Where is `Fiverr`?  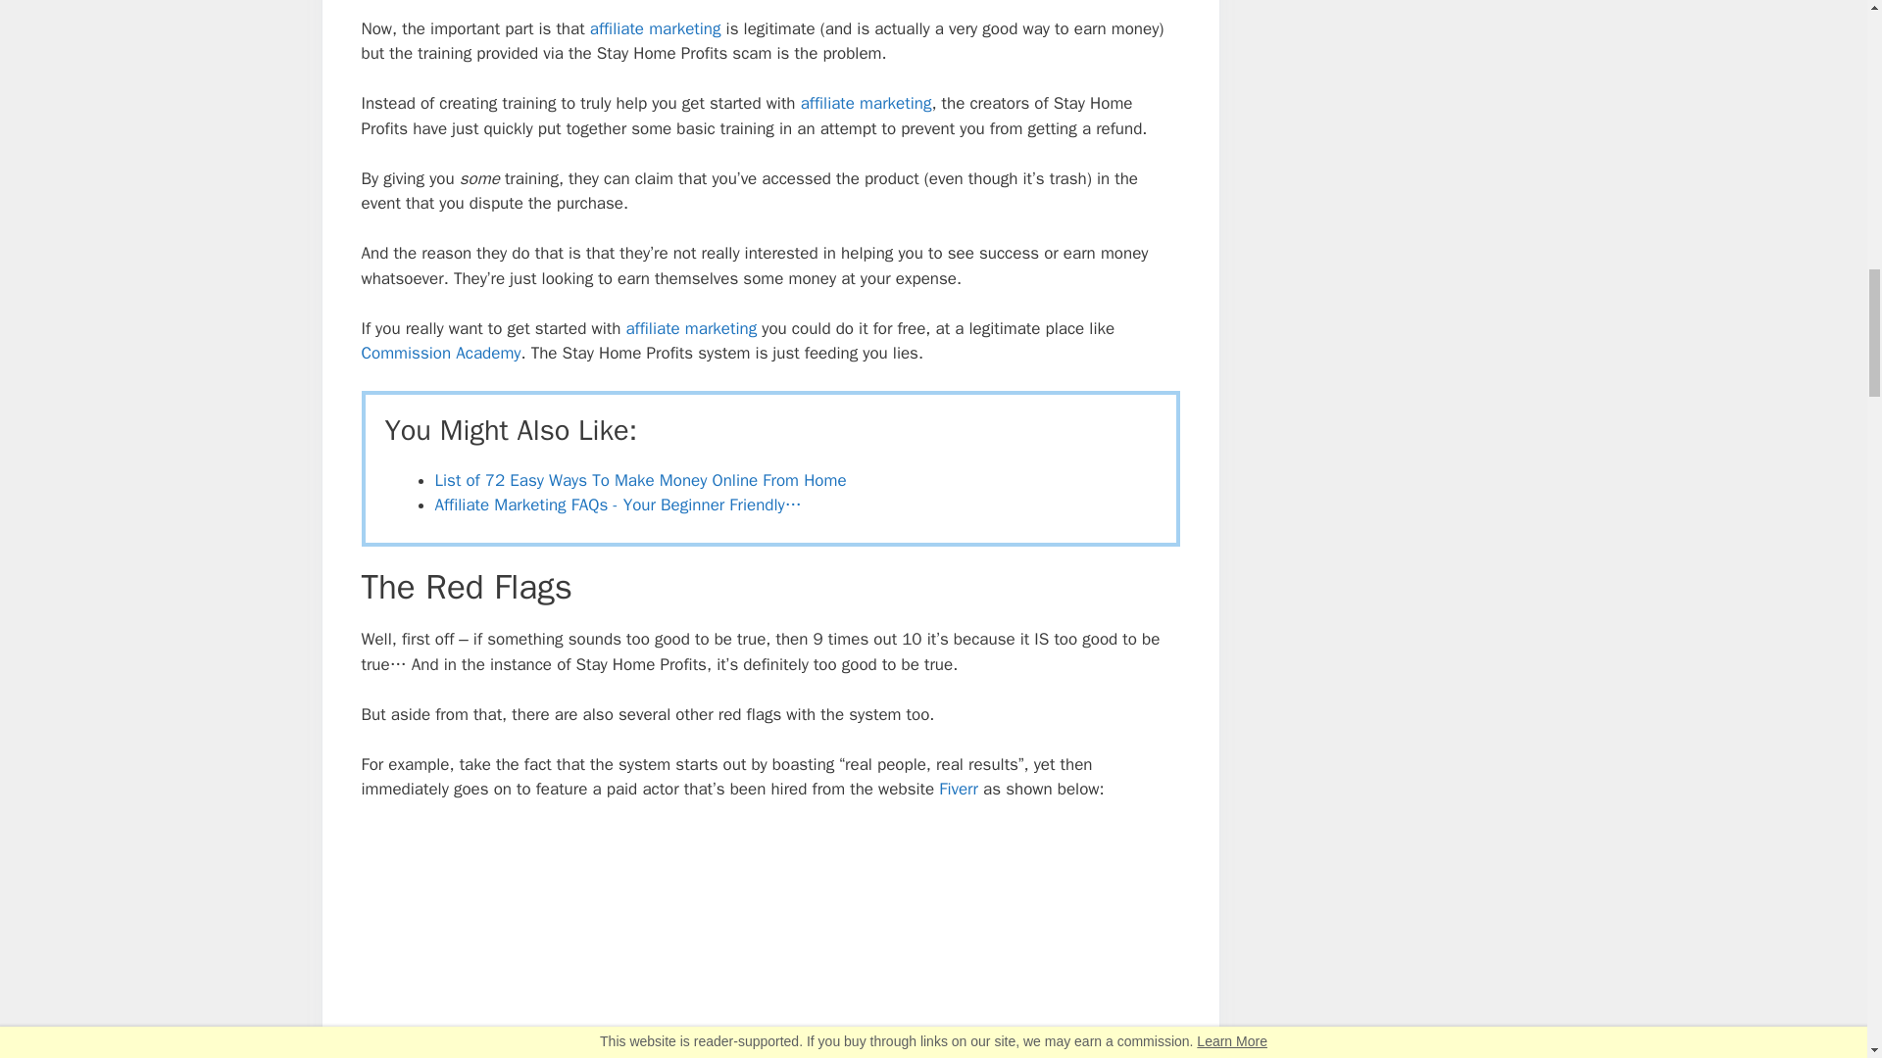 Fiverr is located at coordinates (959, 789).